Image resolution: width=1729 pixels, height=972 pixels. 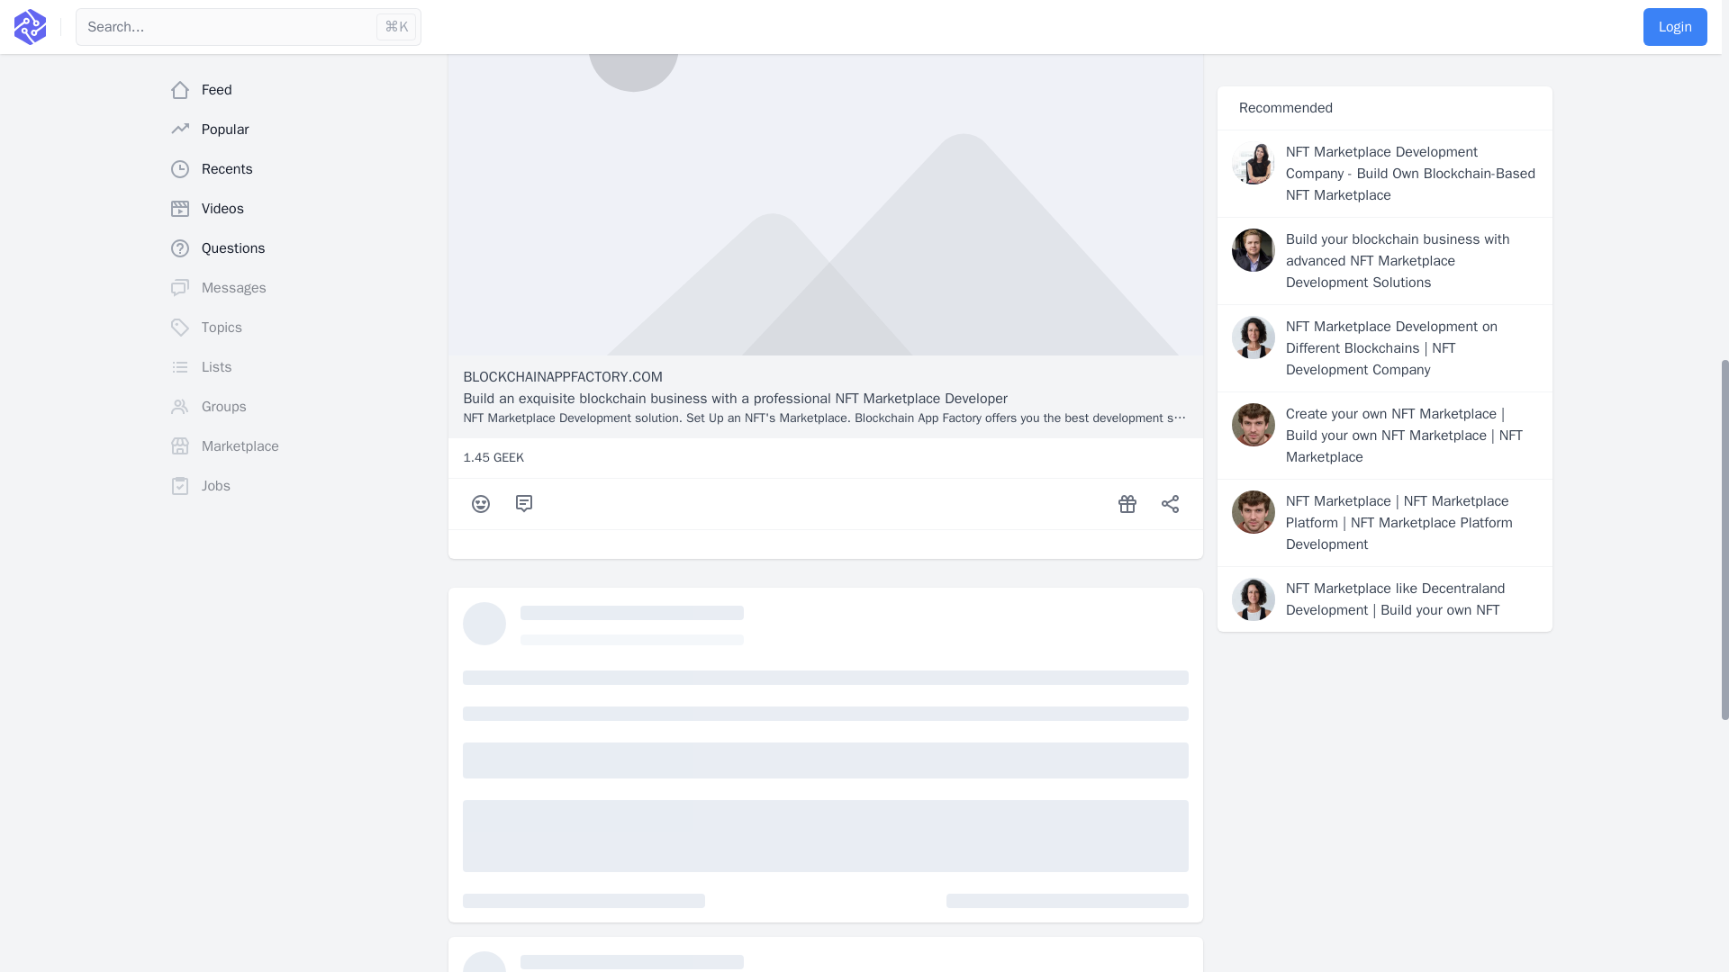 I want to click on Share, so click(x=1171, y=504).